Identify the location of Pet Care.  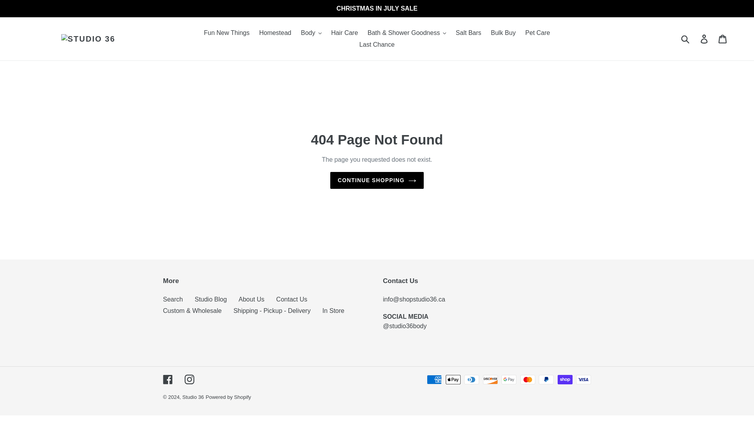
(538, 33).